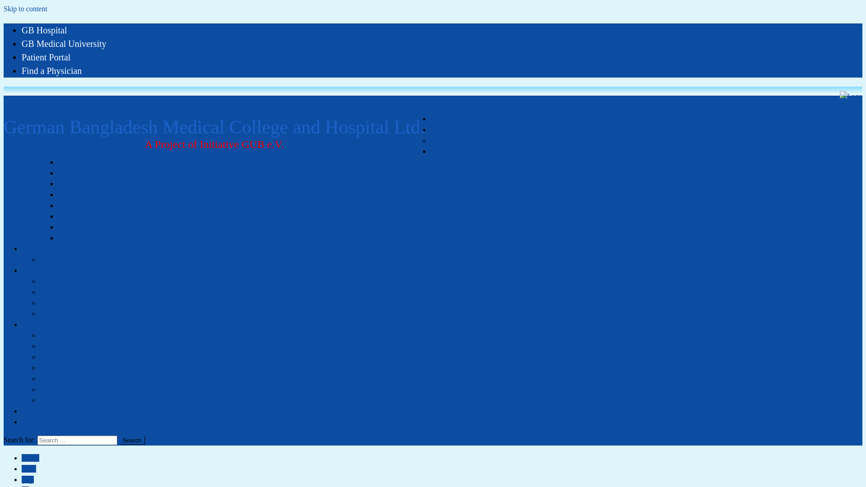 This screenshot has height=487, width=866. I want to click on Patients Information, so click(51, 325).